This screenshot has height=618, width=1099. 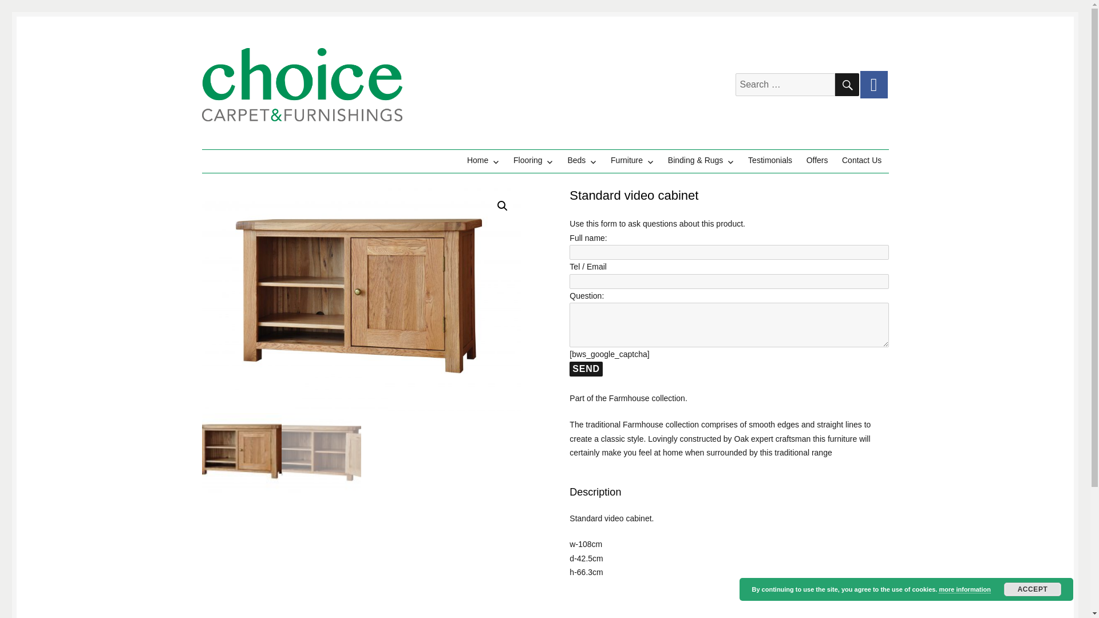 What do you see at coordinates (846, 85) in the screenshot?
I see `SEARCH` at bounding box center [846, 85].